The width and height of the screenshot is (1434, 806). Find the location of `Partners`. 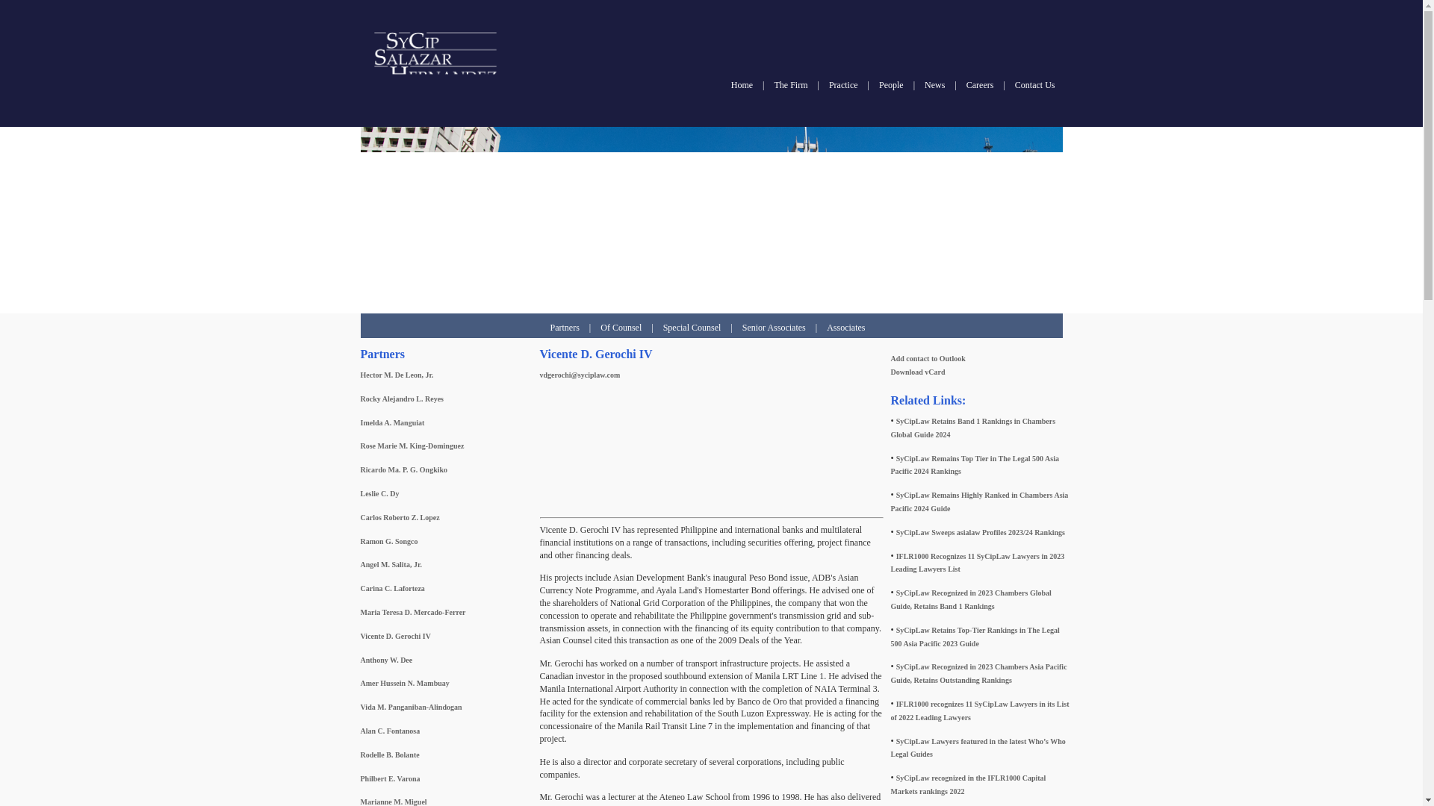

Partners is located at coordinates (565, 328).